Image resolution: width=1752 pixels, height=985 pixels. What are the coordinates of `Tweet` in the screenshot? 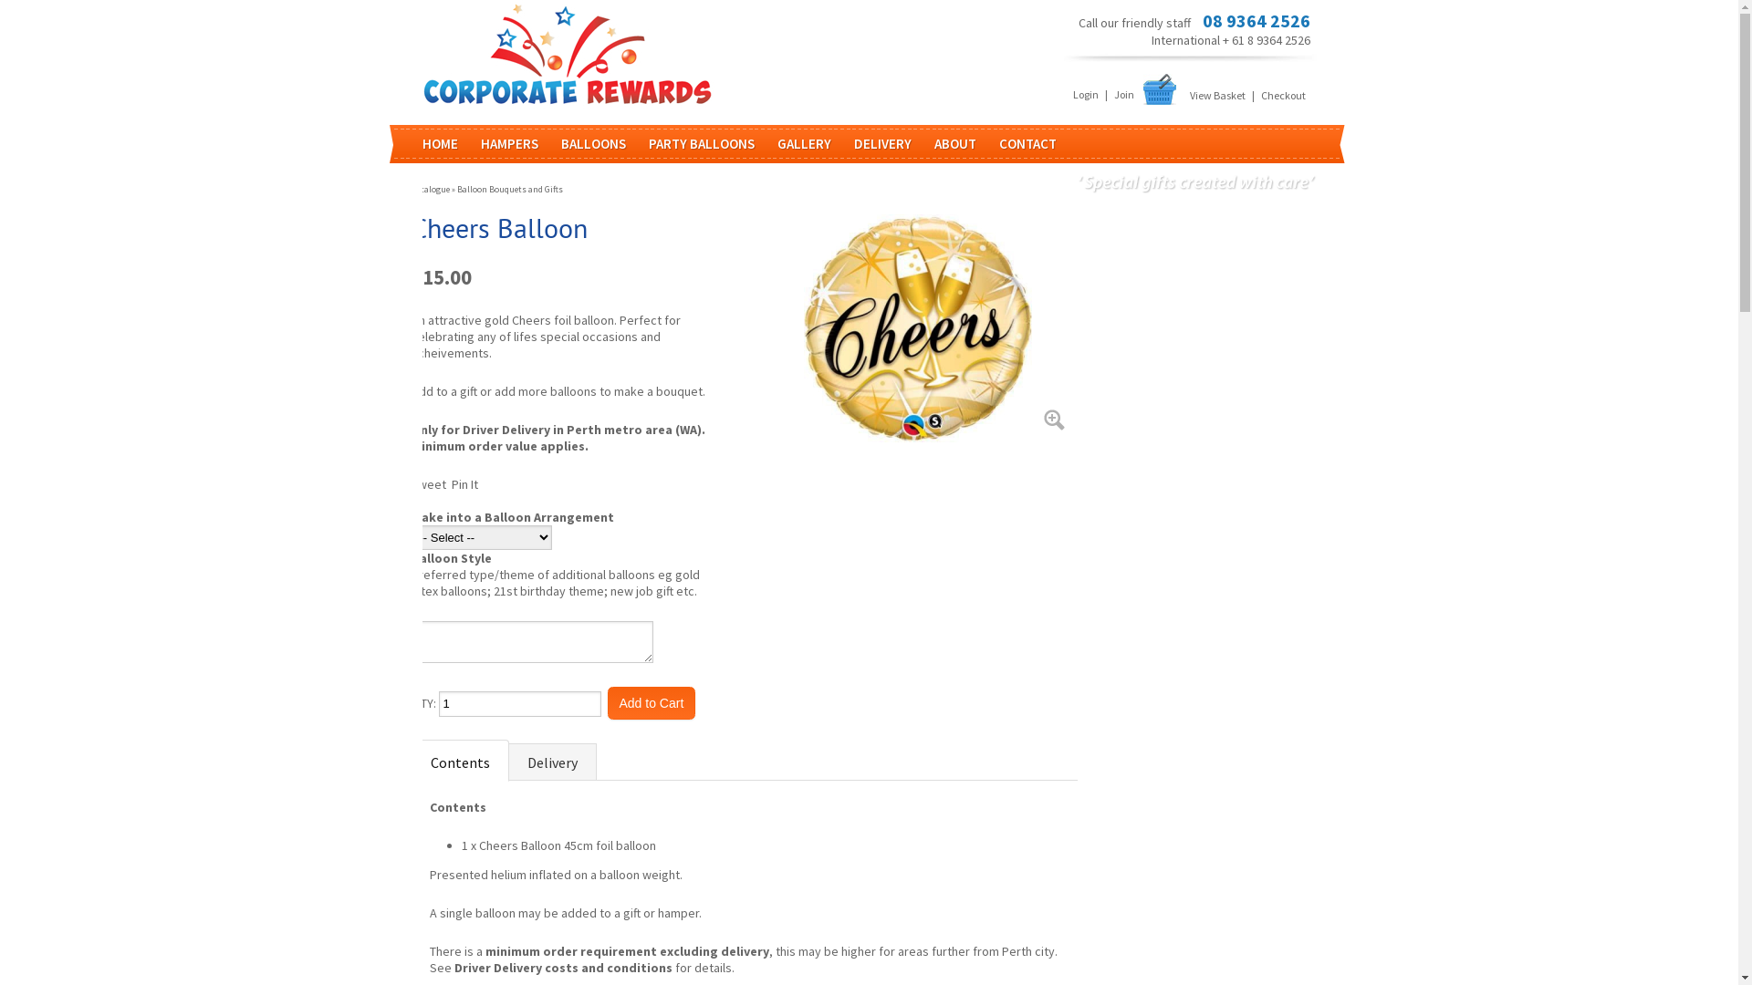 It's located at (428, 484).